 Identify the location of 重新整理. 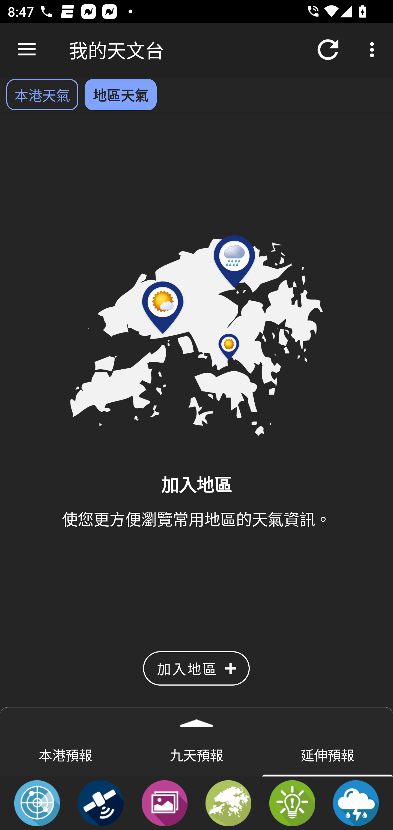
(328, 50).